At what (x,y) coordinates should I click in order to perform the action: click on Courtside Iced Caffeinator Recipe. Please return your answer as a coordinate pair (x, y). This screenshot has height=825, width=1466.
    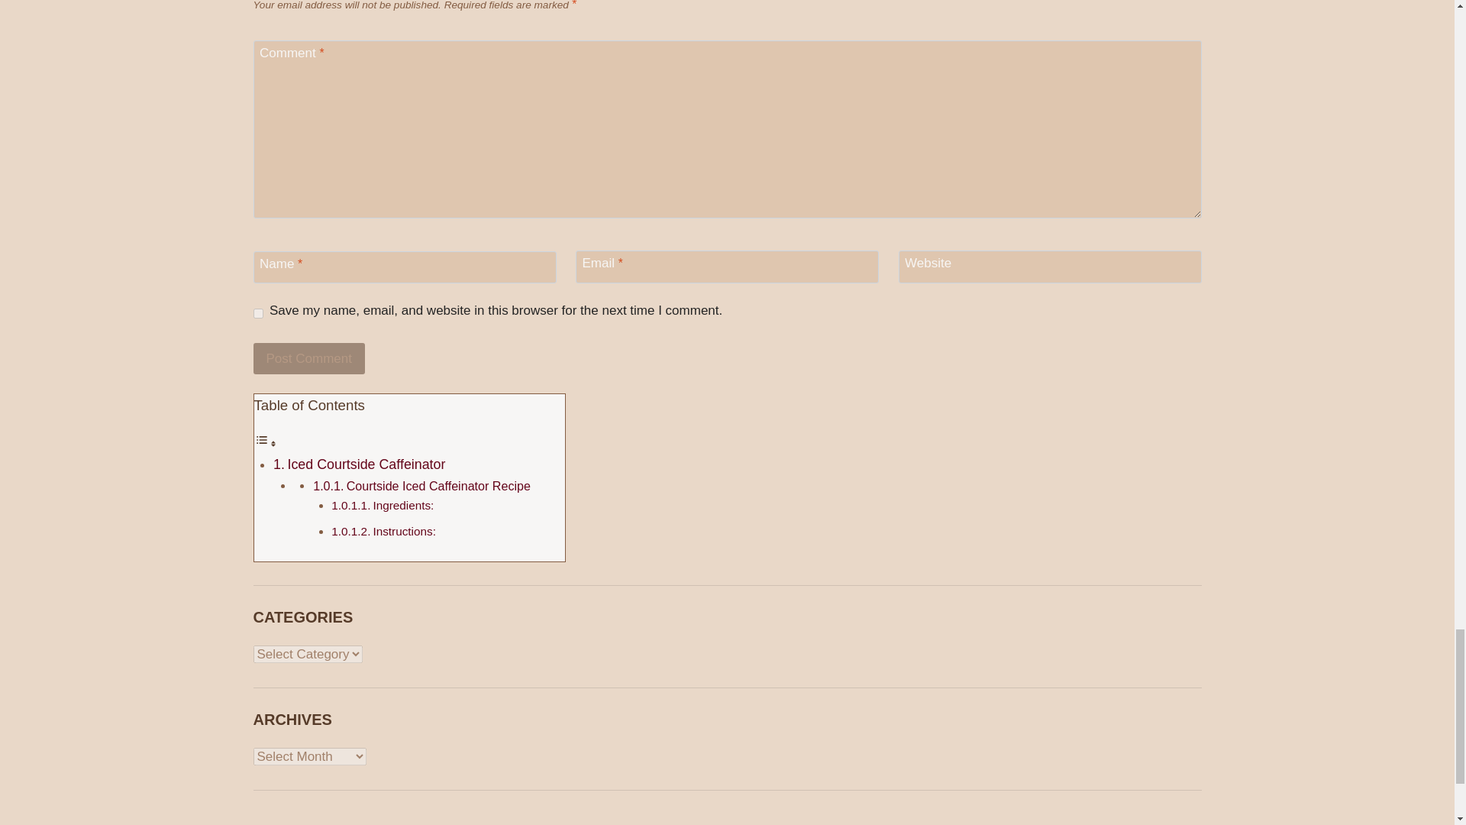
    Looking at the image, I should click on (438, 486).